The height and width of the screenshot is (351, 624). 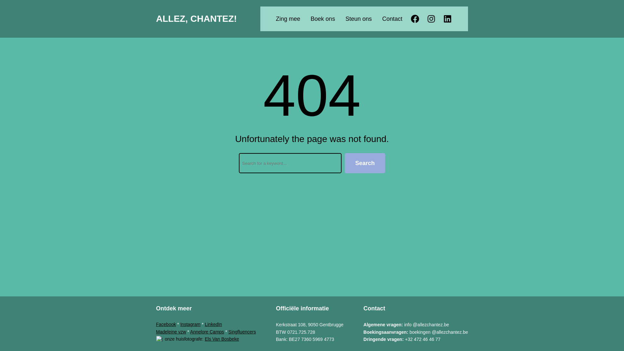 What do you see at coordinates (190, 324) in the screenshot?
I see `Instagram` at bounding box center [190, 324].